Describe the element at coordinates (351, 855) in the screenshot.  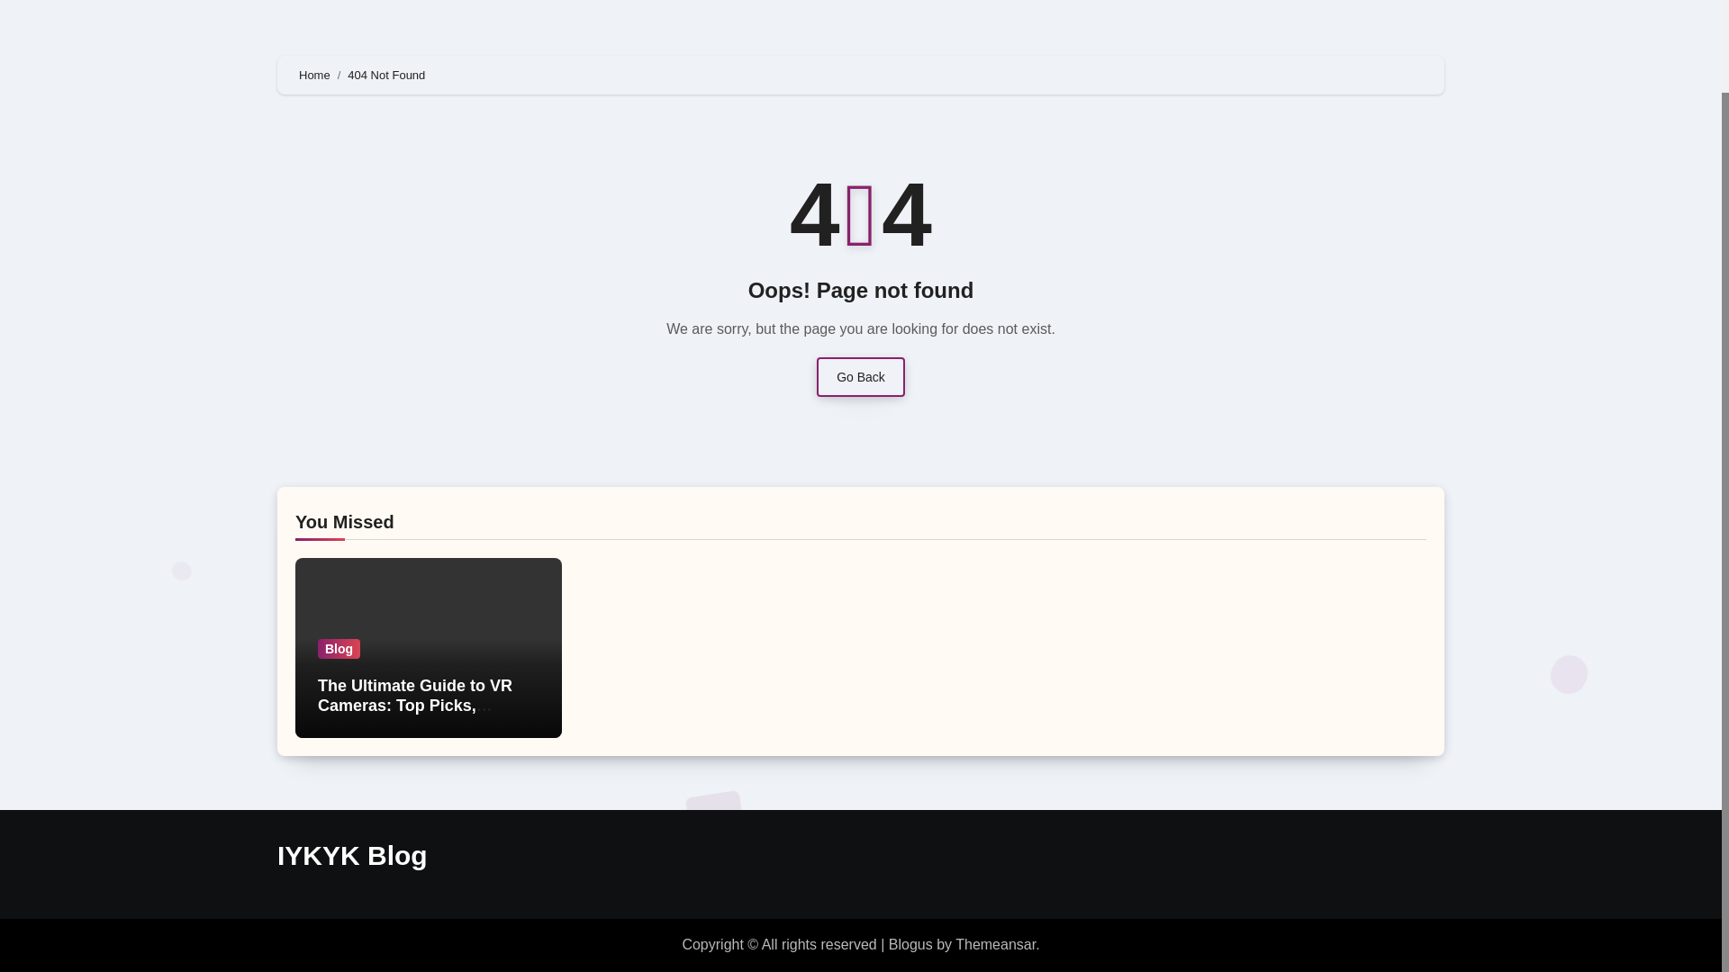
I see `IYKYK Blog` at that location.